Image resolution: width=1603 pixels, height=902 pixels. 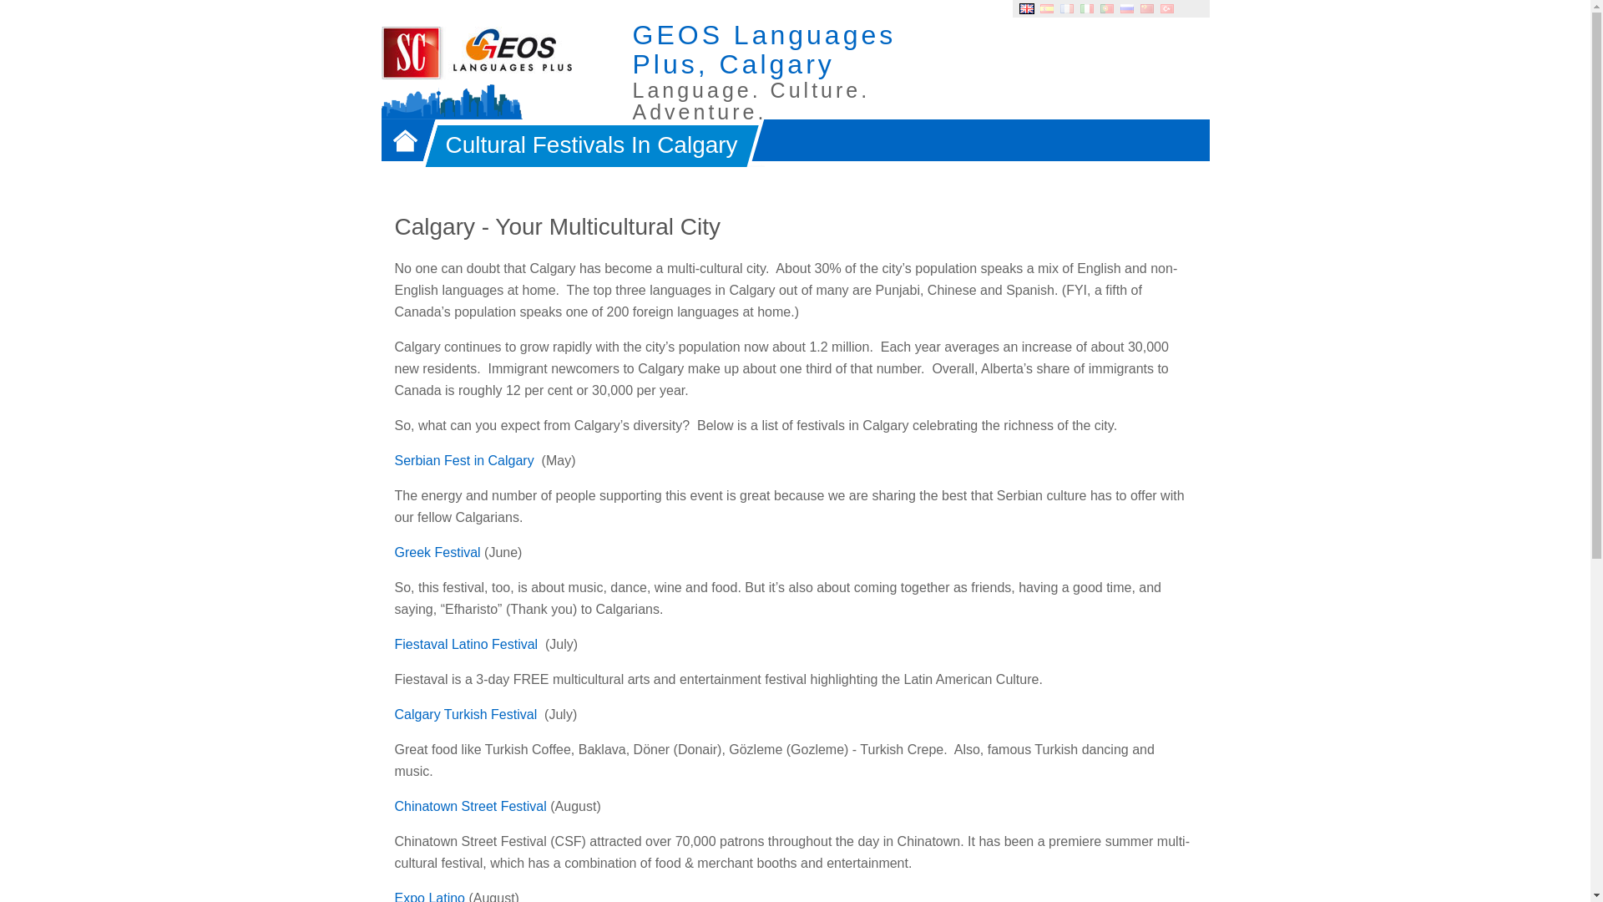 I want to click on Greek Festival, so click(x=437, y=552).